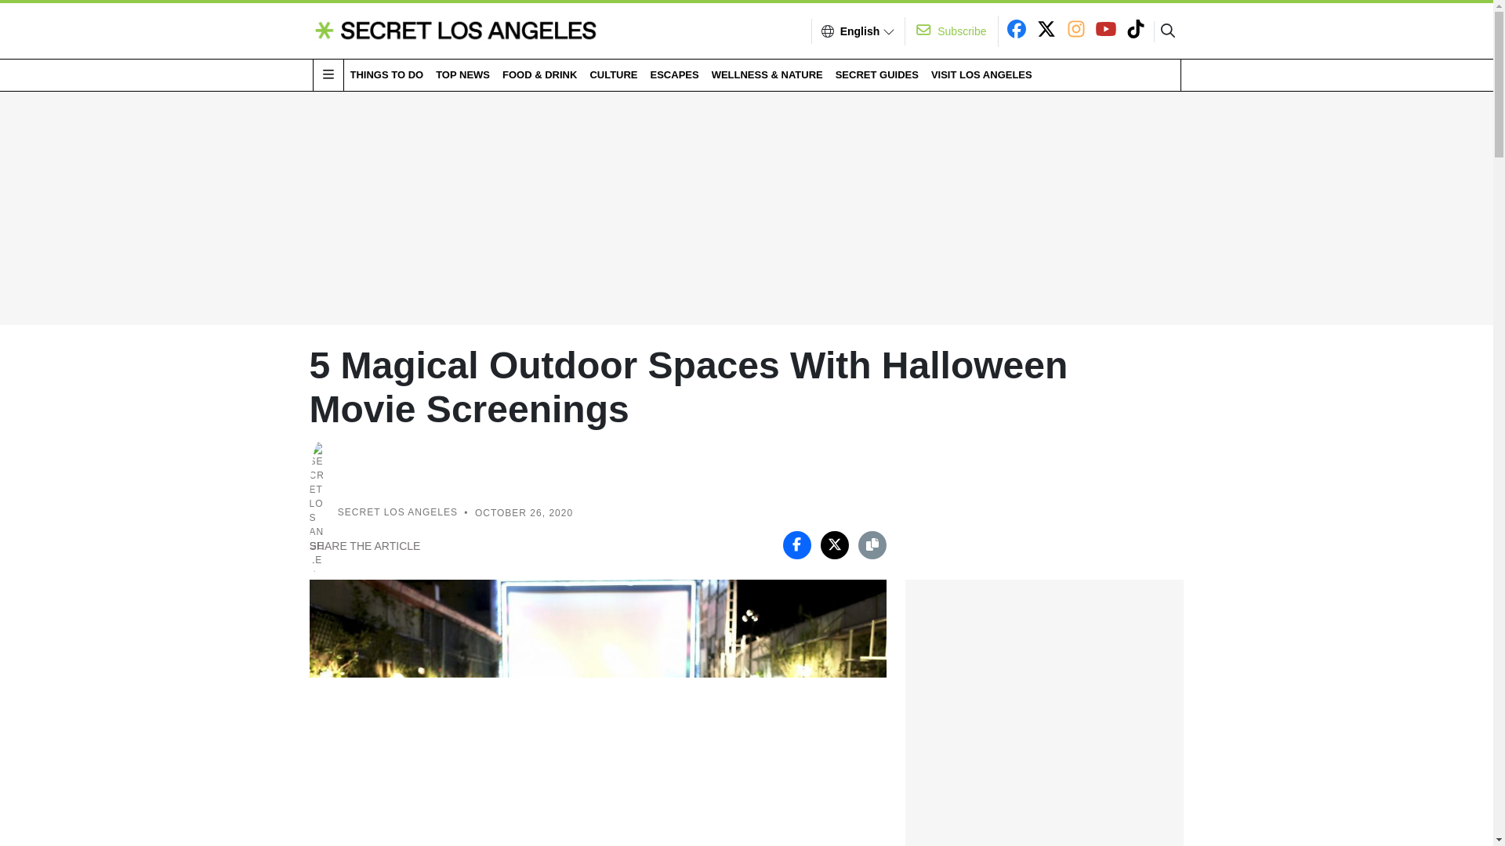  Describe the element at coordinates (674, 74) in the screenshot. I see `ESCAPES` at that location.